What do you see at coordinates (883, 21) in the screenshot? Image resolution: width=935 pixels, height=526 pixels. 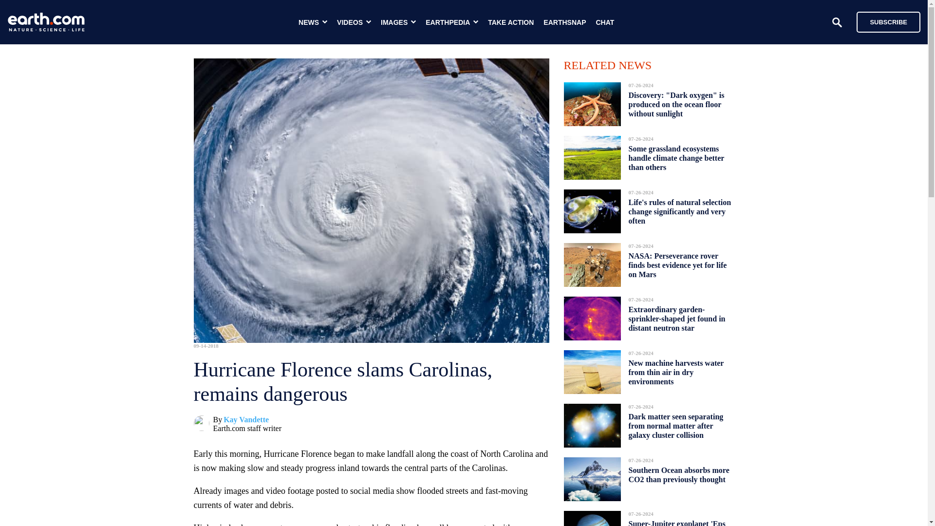 I see `SUBSCRIBE` at bounding box center [883, 21].